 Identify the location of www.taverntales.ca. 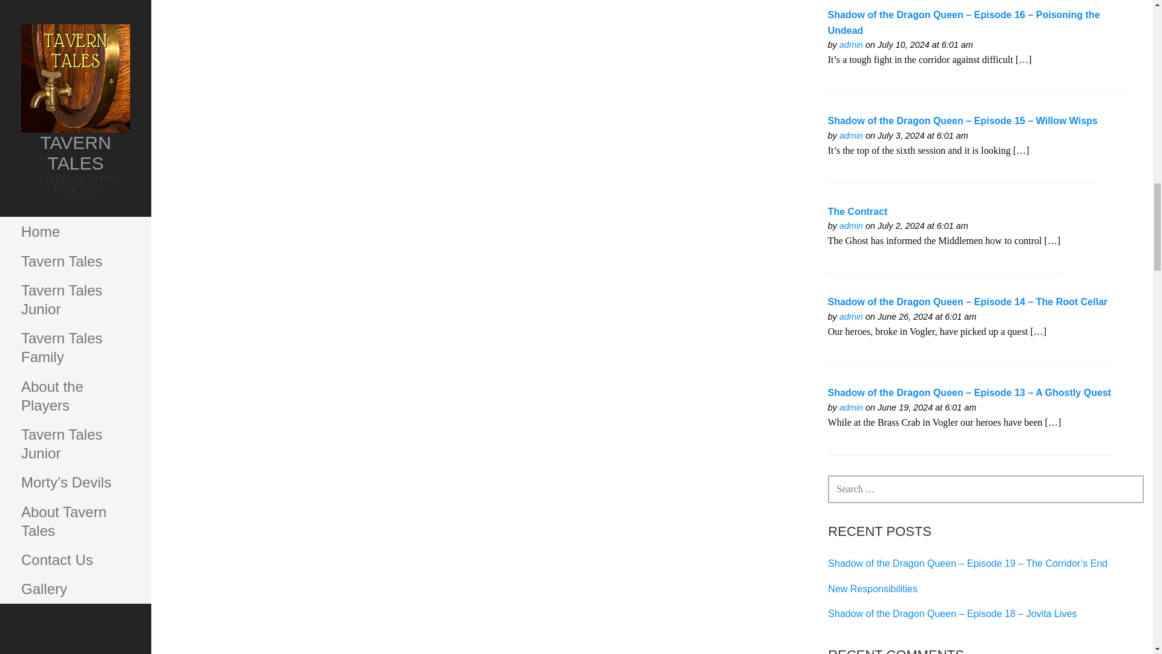
(851, 45).